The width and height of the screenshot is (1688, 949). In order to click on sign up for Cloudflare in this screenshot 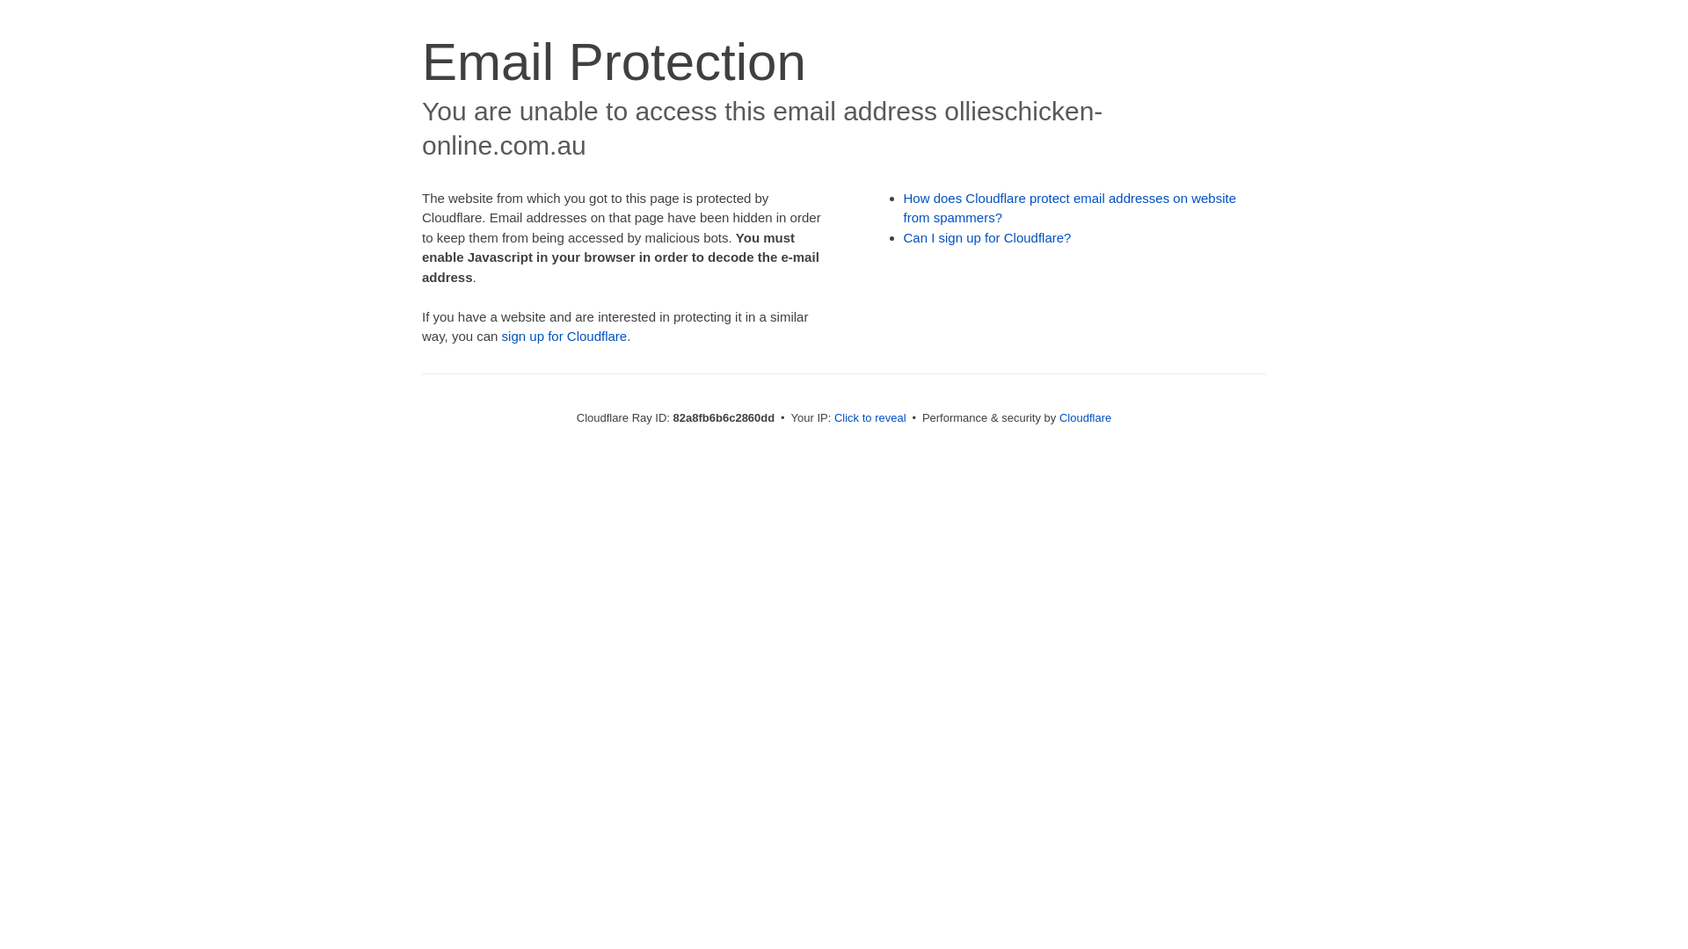, I will do `click(564, 336)`.